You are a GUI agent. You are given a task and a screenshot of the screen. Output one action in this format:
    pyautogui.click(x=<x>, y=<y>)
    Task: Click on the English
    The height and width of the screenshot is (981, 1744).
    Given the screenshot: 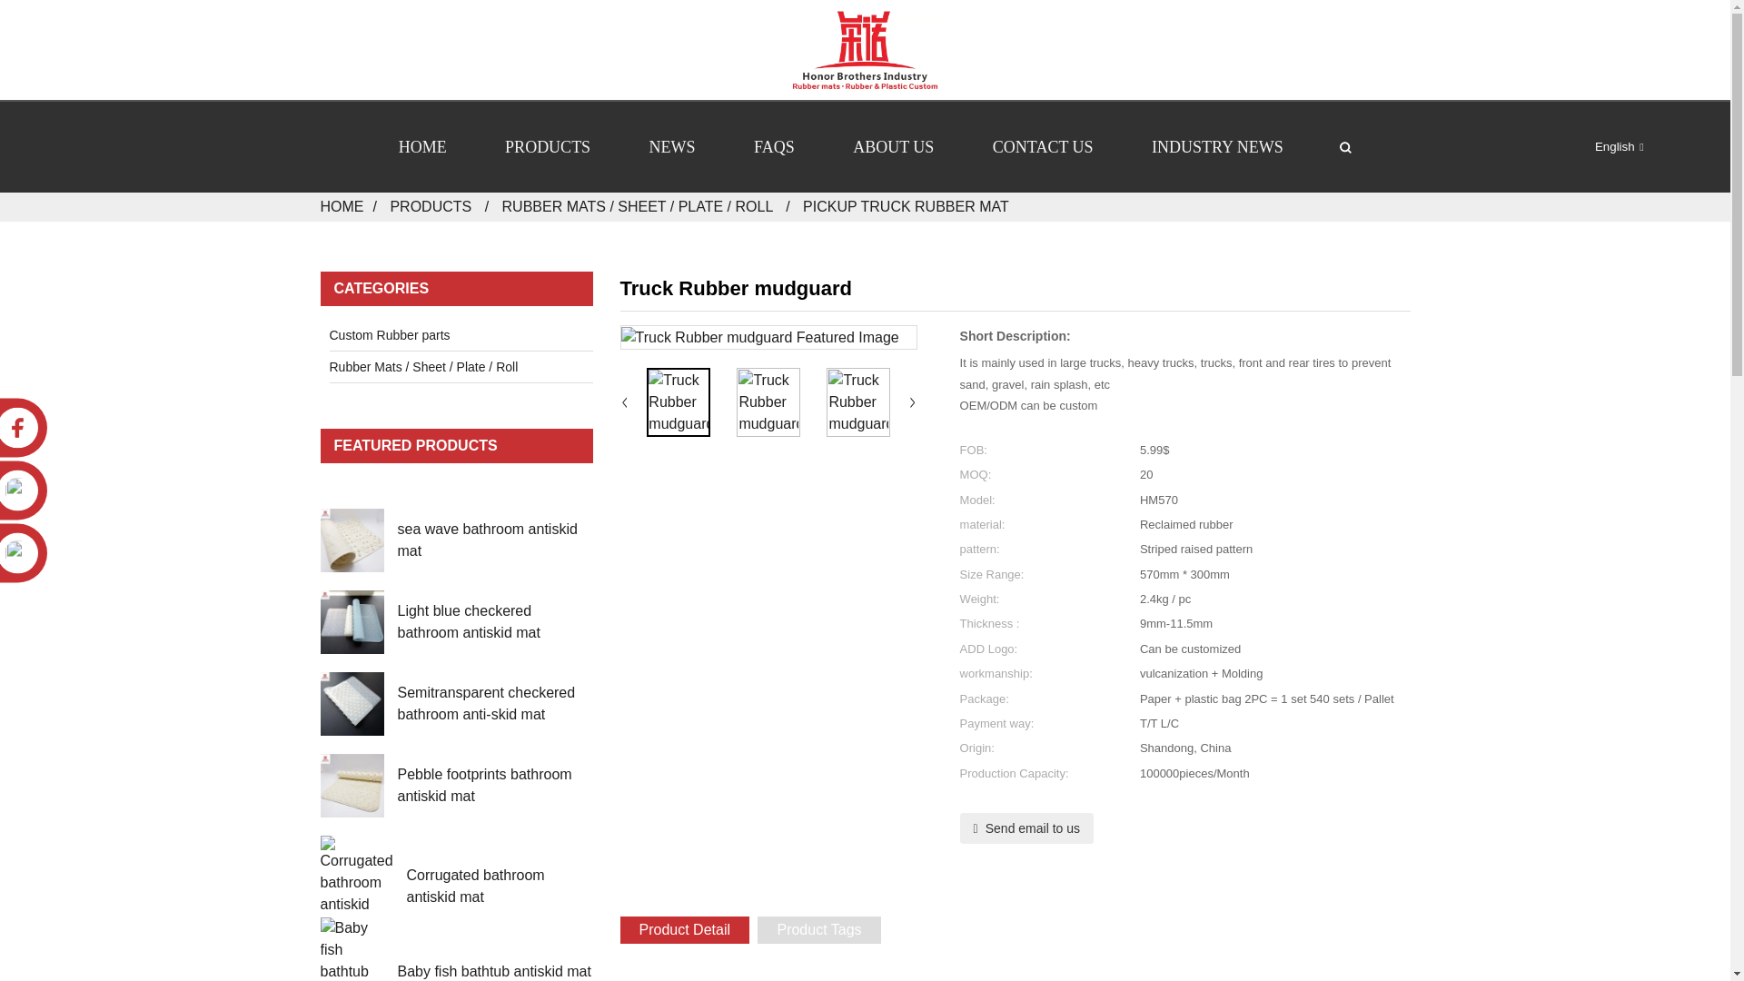 What is the action you would take?
    pyautogui.click(x=1604, y=146)
    